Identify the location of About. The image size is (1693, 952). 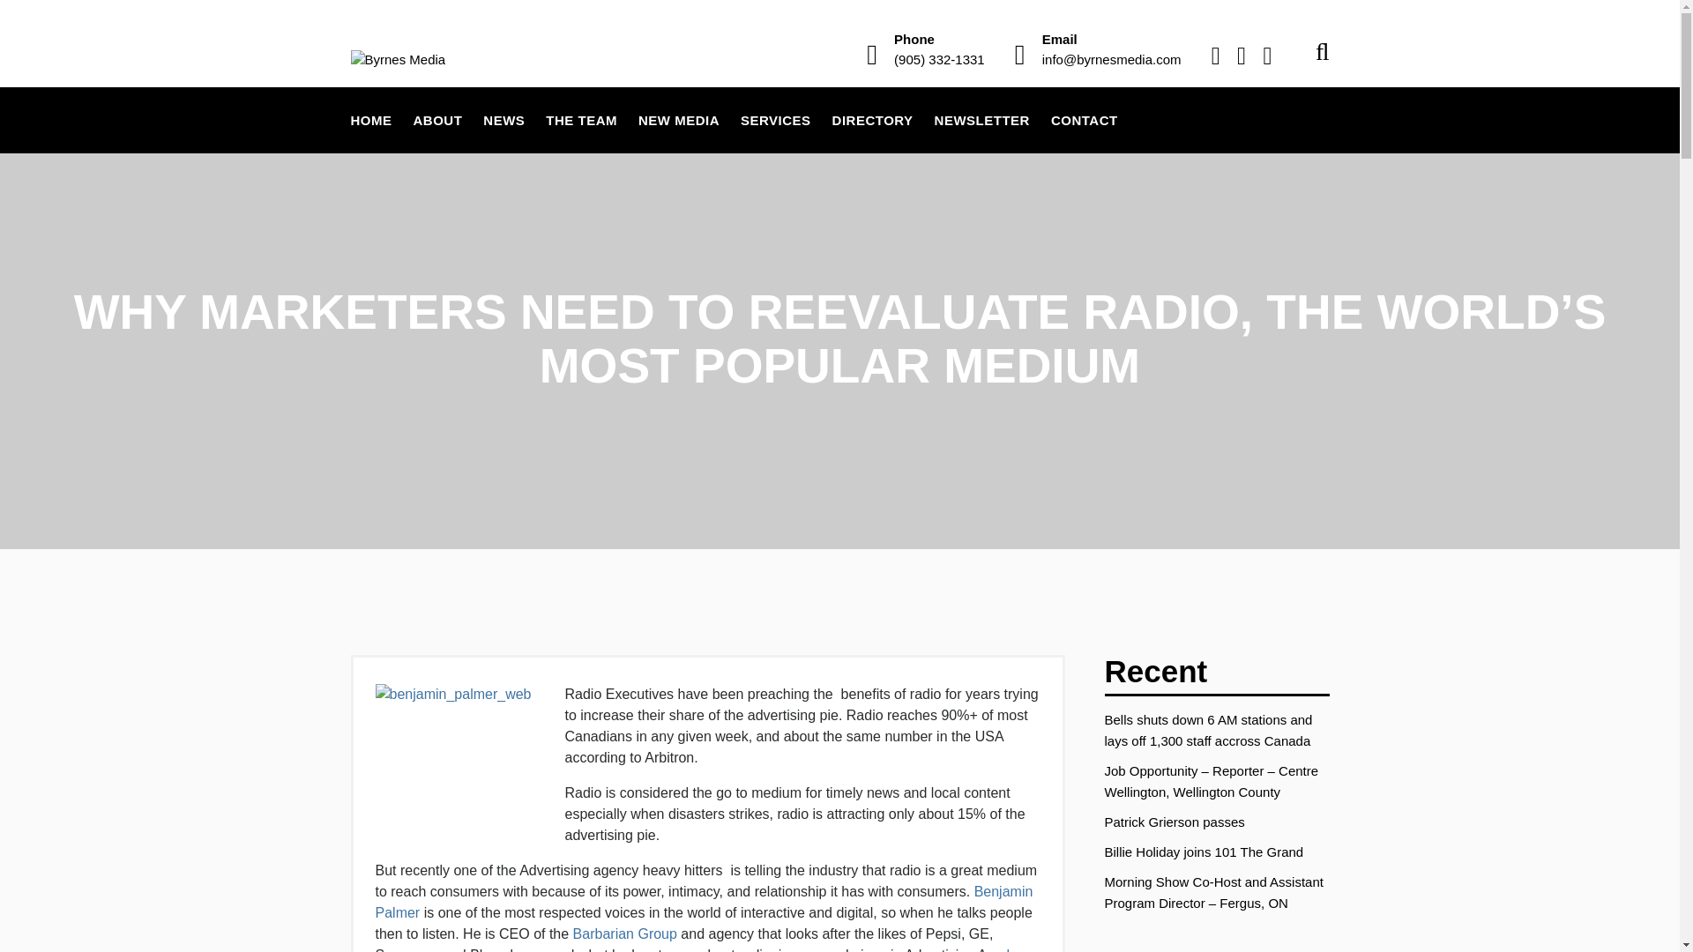
(437, 120).